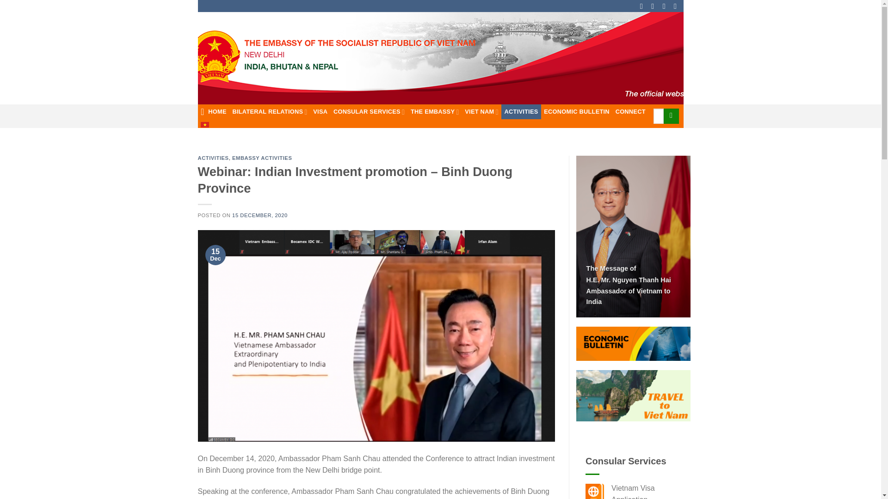 Image resolution: width=888 pixels, height=499 pixels. Describe the element at coordinates (320, 112) in the screenshot. I see `VISA` at that location.